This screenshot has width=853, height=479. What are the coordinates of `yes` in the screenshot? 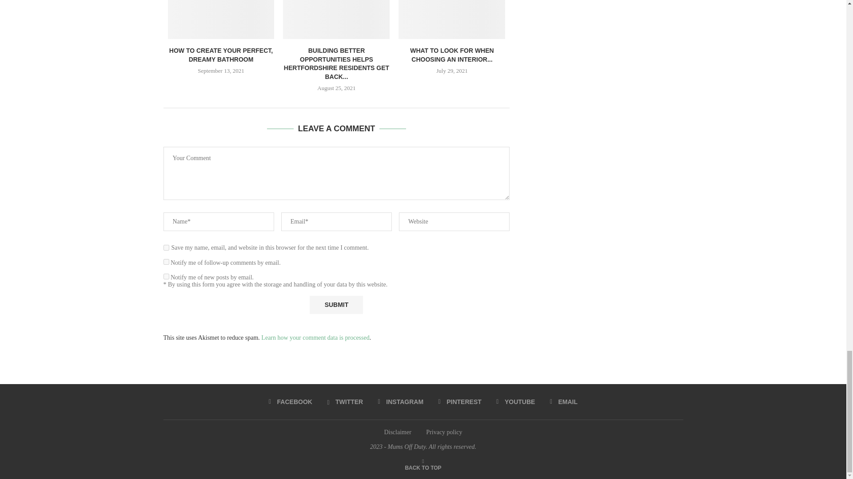 It's located at (166, 247).